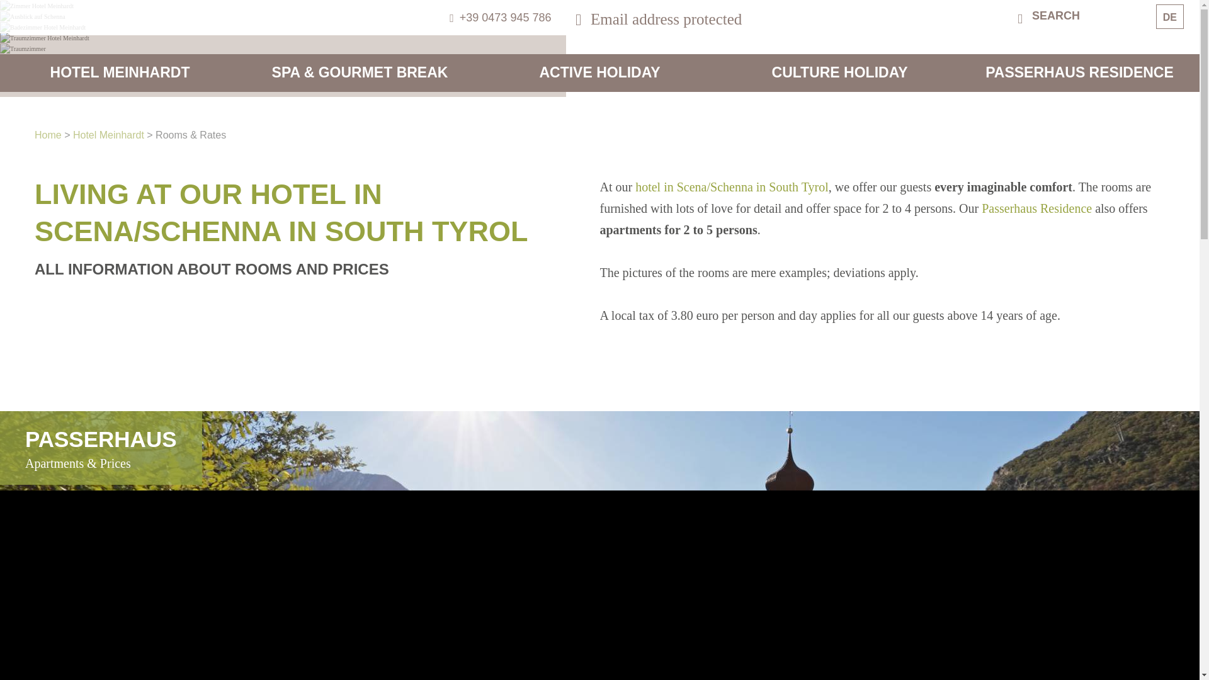 Image resolution: width=1209 pixels, height=680 pixels. I want to click on DE, so click(1170, 17).